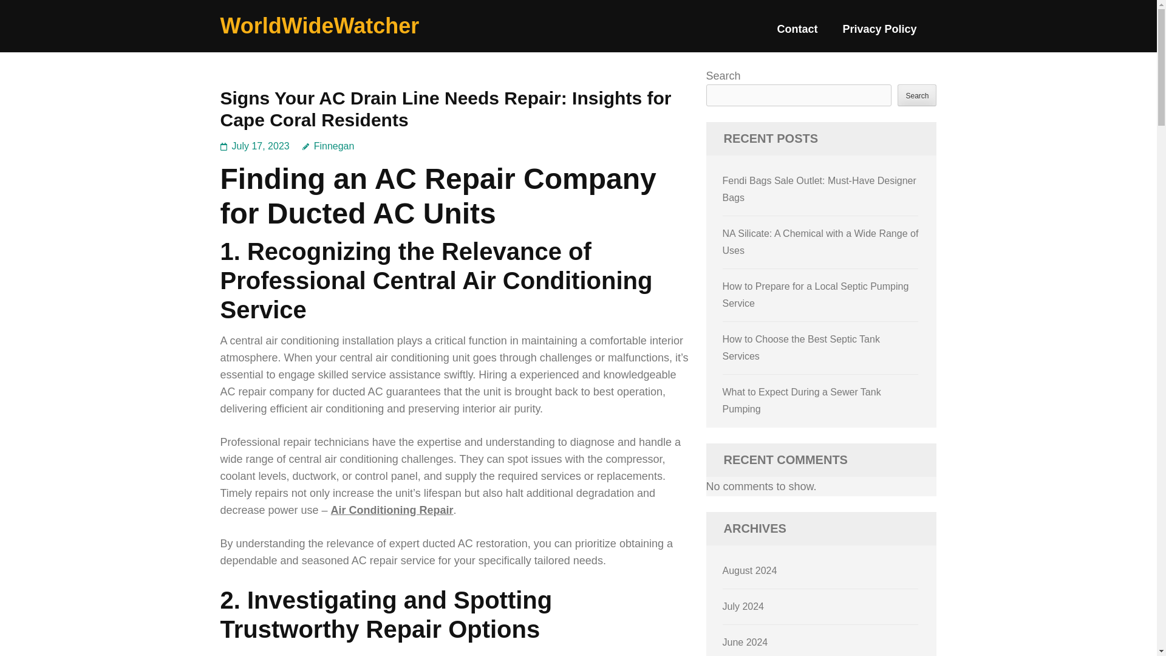 The width and height of the screenshot is (1166, 656). Describe the element at coordinates (797, 34) in the screenshot. I see `Contact` at that location.